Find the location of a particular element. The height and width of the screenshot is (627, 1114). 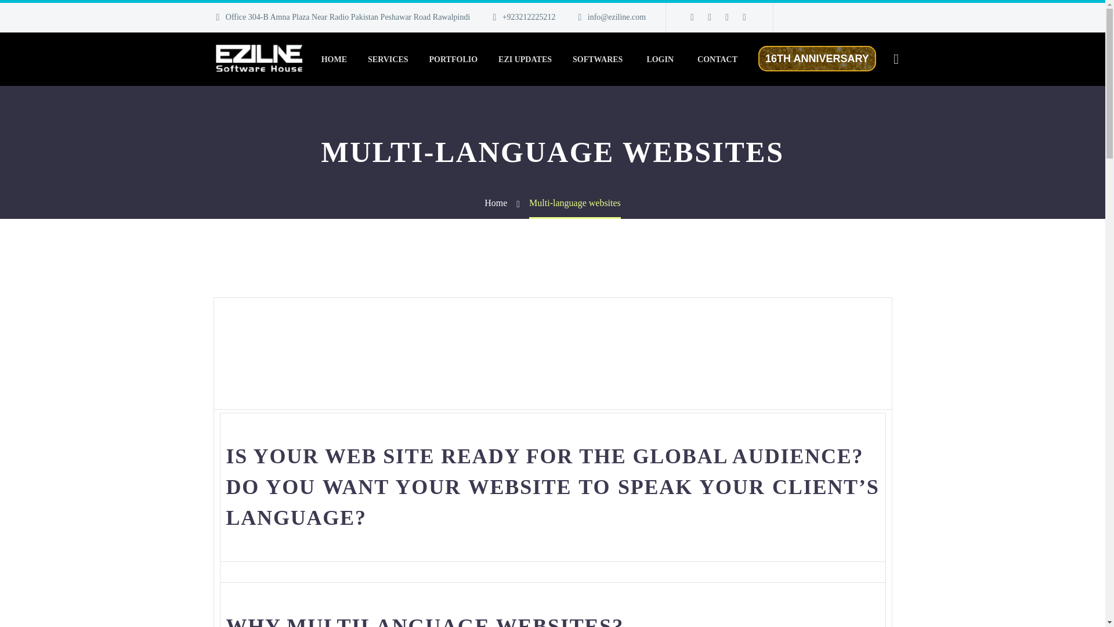

HOME is located at coordinates (334, 59).